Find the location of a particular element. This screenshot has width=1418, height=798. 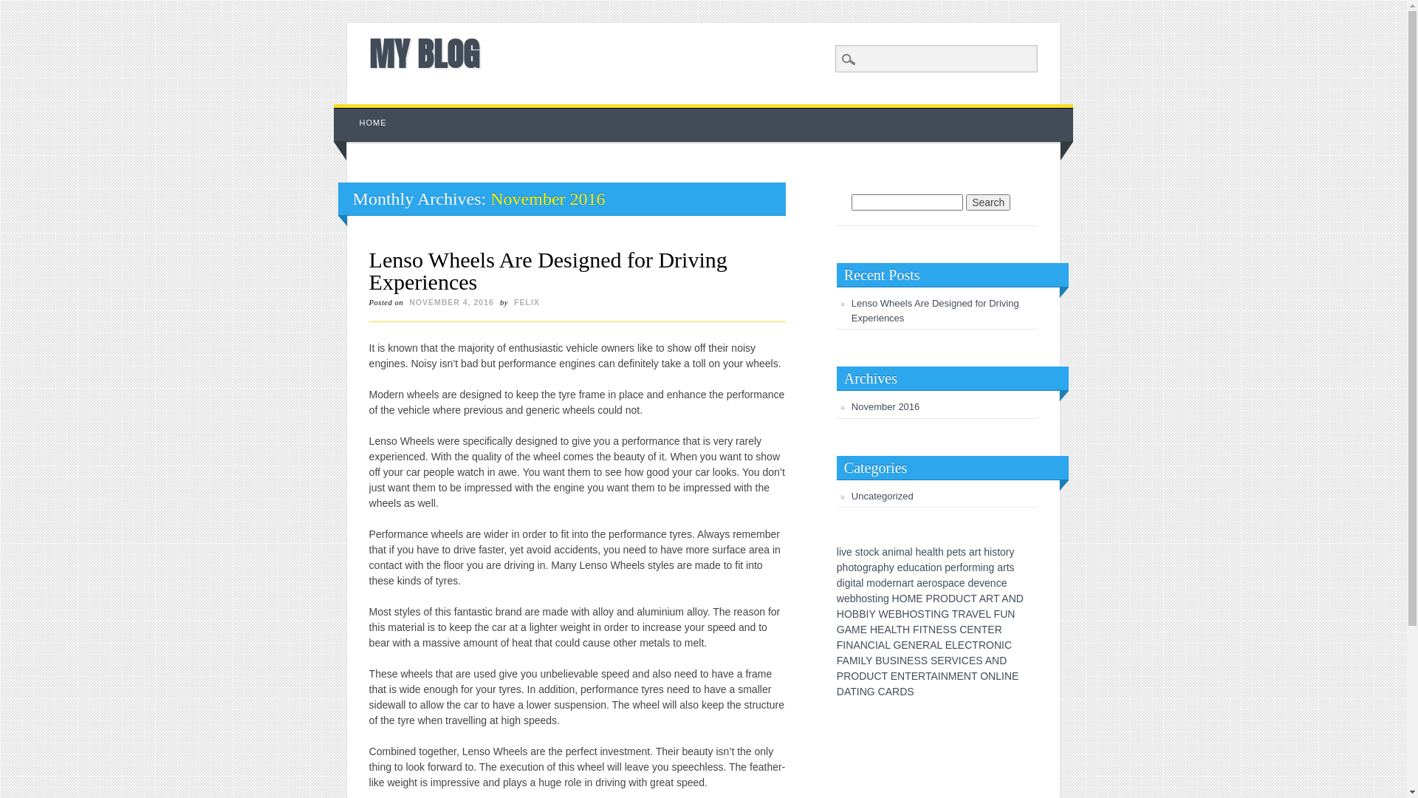

H is located at coordinates (896, 598).